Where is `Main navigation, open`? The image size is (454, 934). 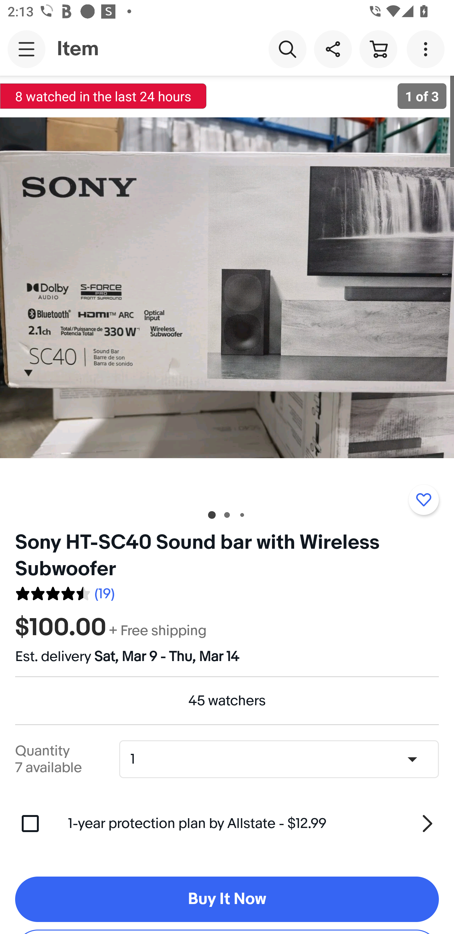
Main navigation, open is located at coordinates (26, 49).